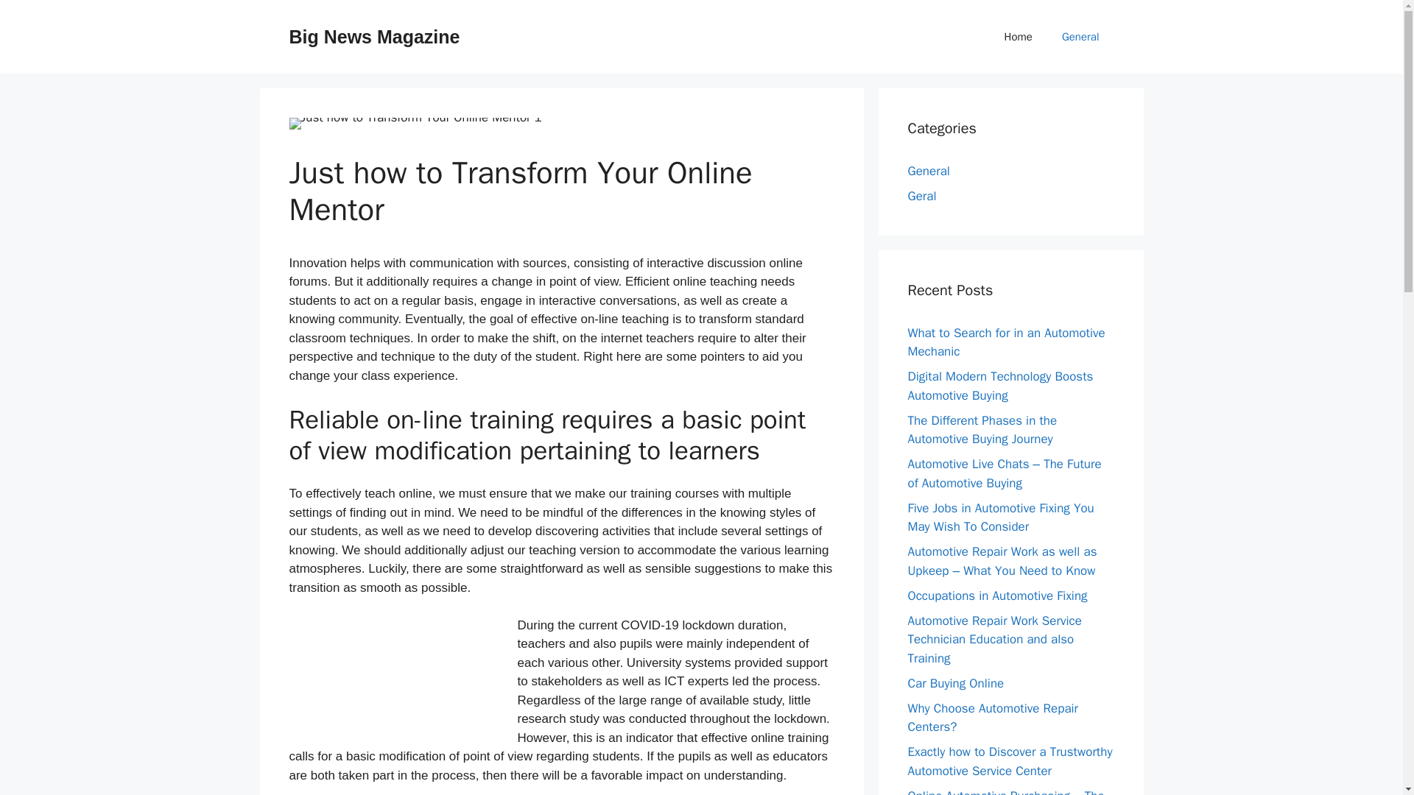  I want to click on Big News Magazine, so click(374, 36).